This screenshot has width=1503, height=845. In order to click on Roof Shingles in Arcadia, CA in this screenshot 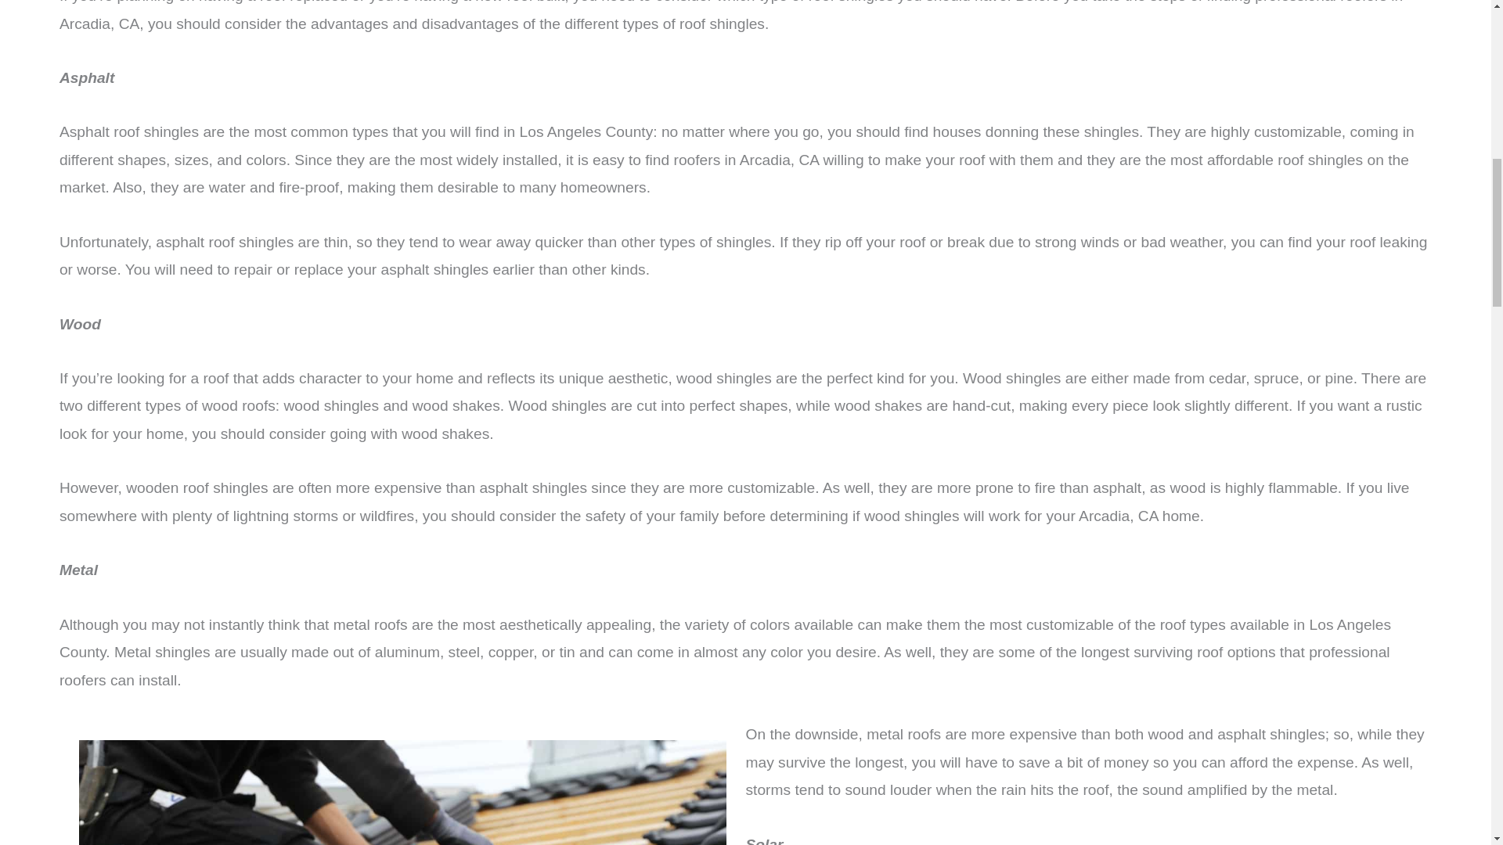, I will do `click(402, 782)`.